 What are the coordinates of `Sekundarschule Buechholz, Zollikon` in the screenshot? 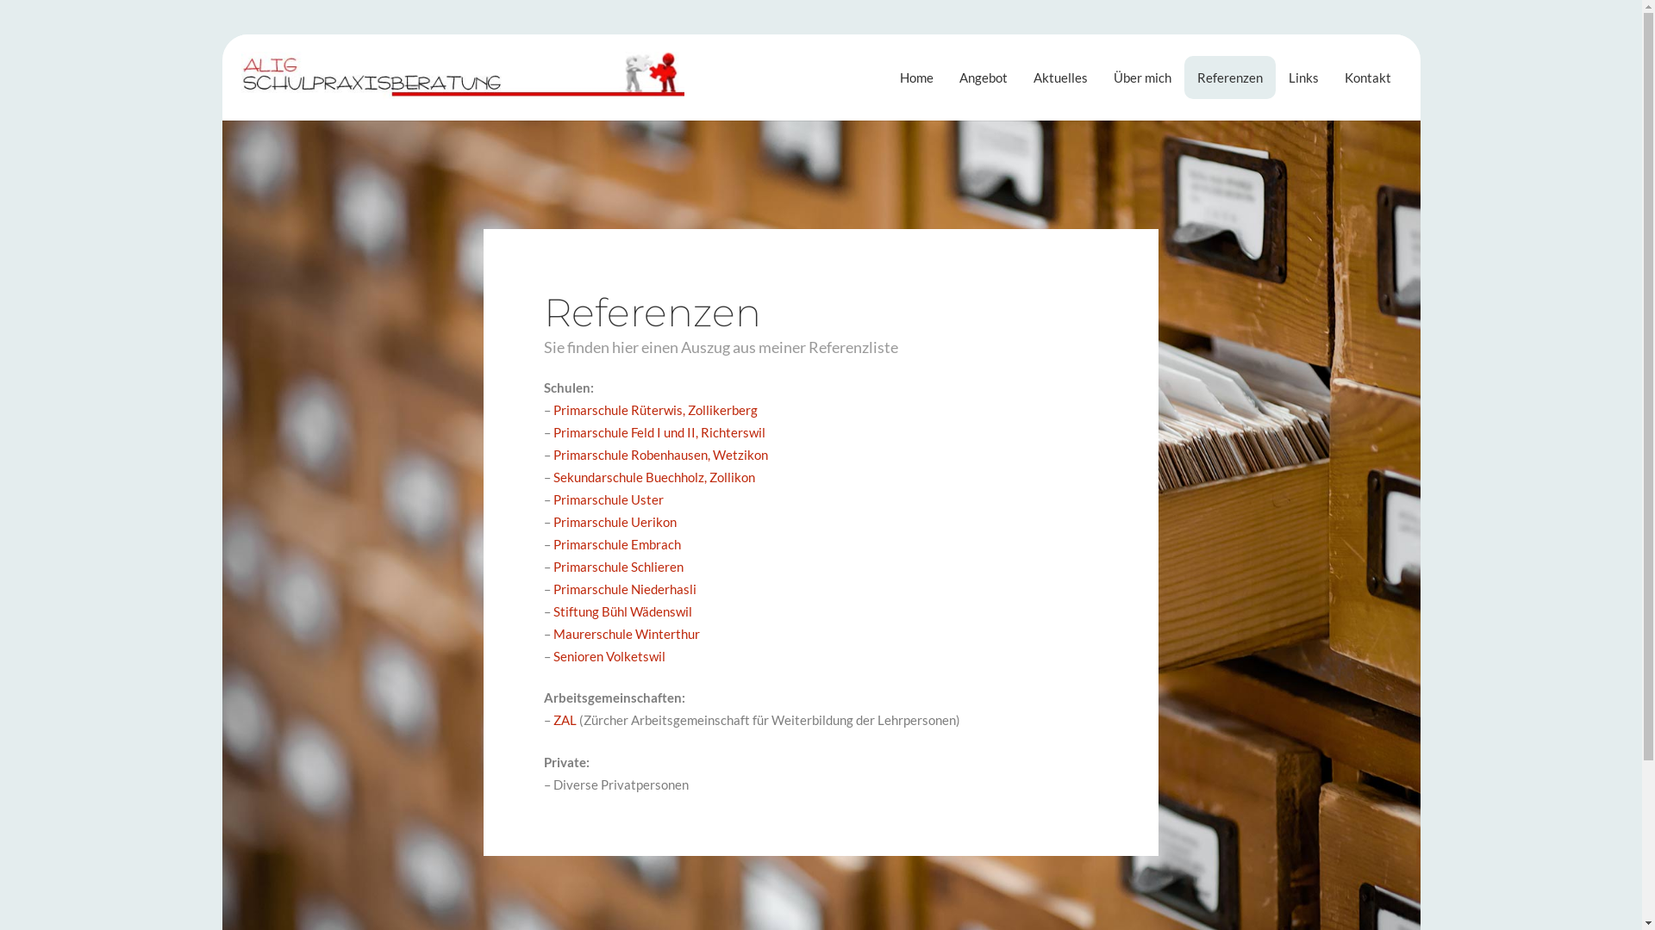 It's located at (654, 477).